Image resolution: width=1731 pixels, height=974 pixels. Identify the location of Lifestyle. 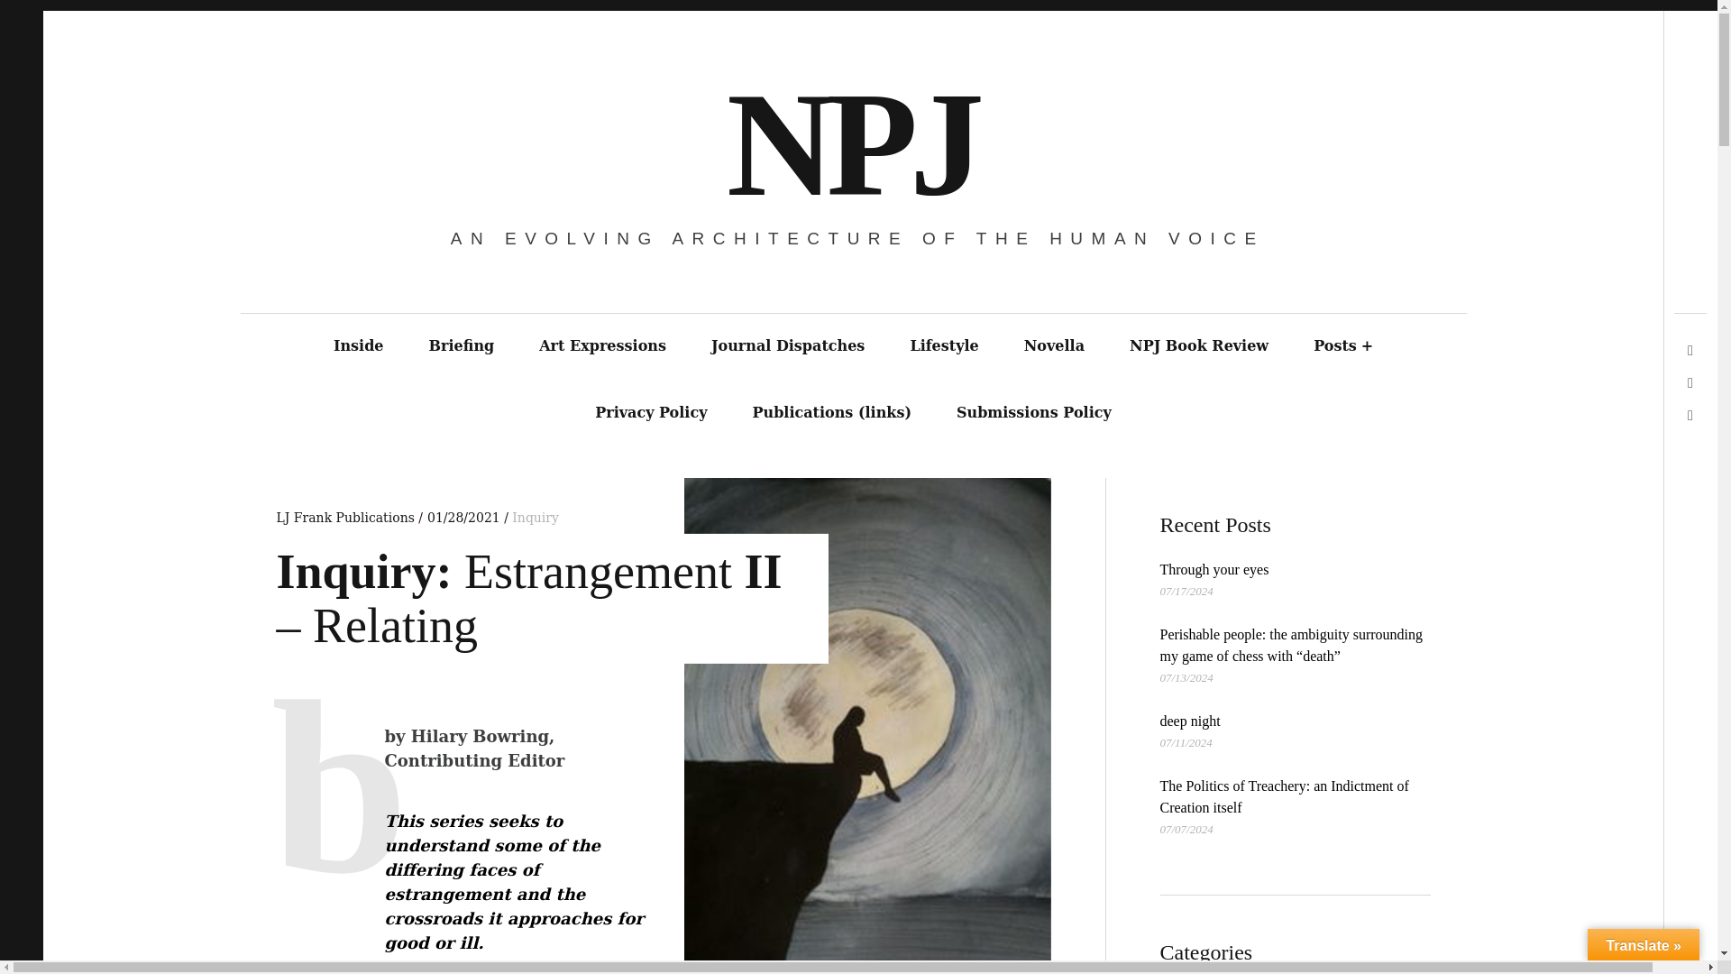
(943, 346).